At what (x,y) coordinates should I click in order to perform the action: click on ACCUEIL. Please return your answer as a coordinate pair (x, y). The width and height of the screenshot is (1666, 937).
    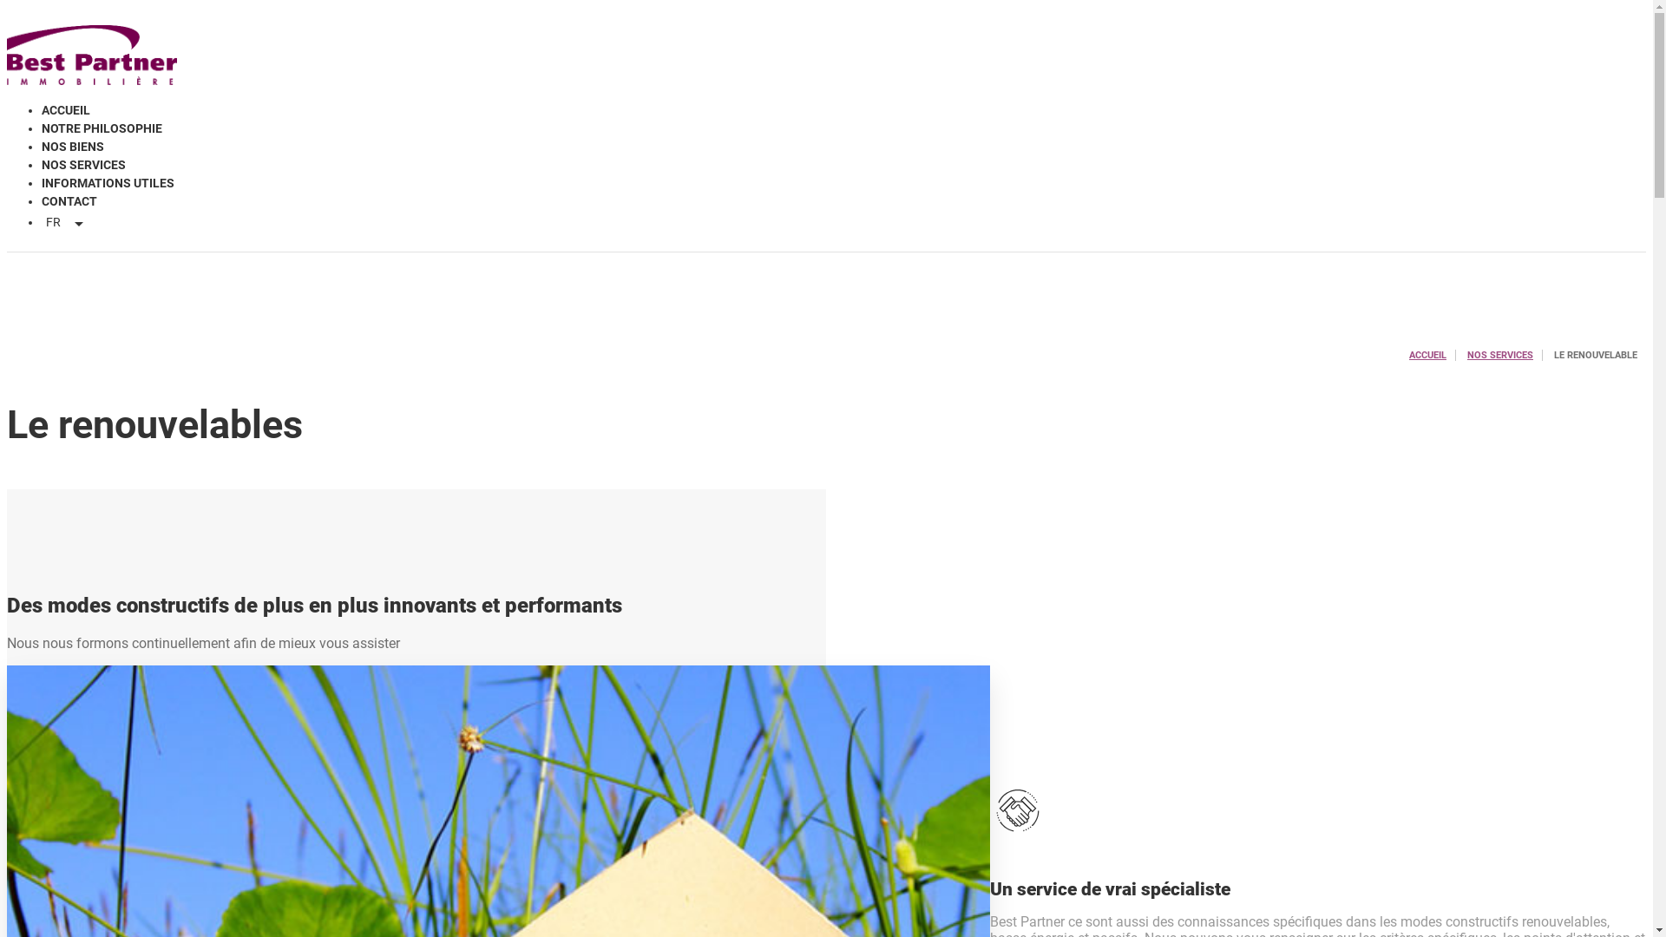
    Looking at the image, I should click on (838, 111).